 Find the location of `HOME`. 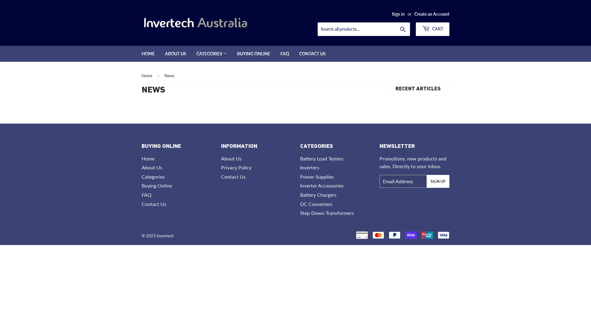

HOME is located at coordinates (148, 54).